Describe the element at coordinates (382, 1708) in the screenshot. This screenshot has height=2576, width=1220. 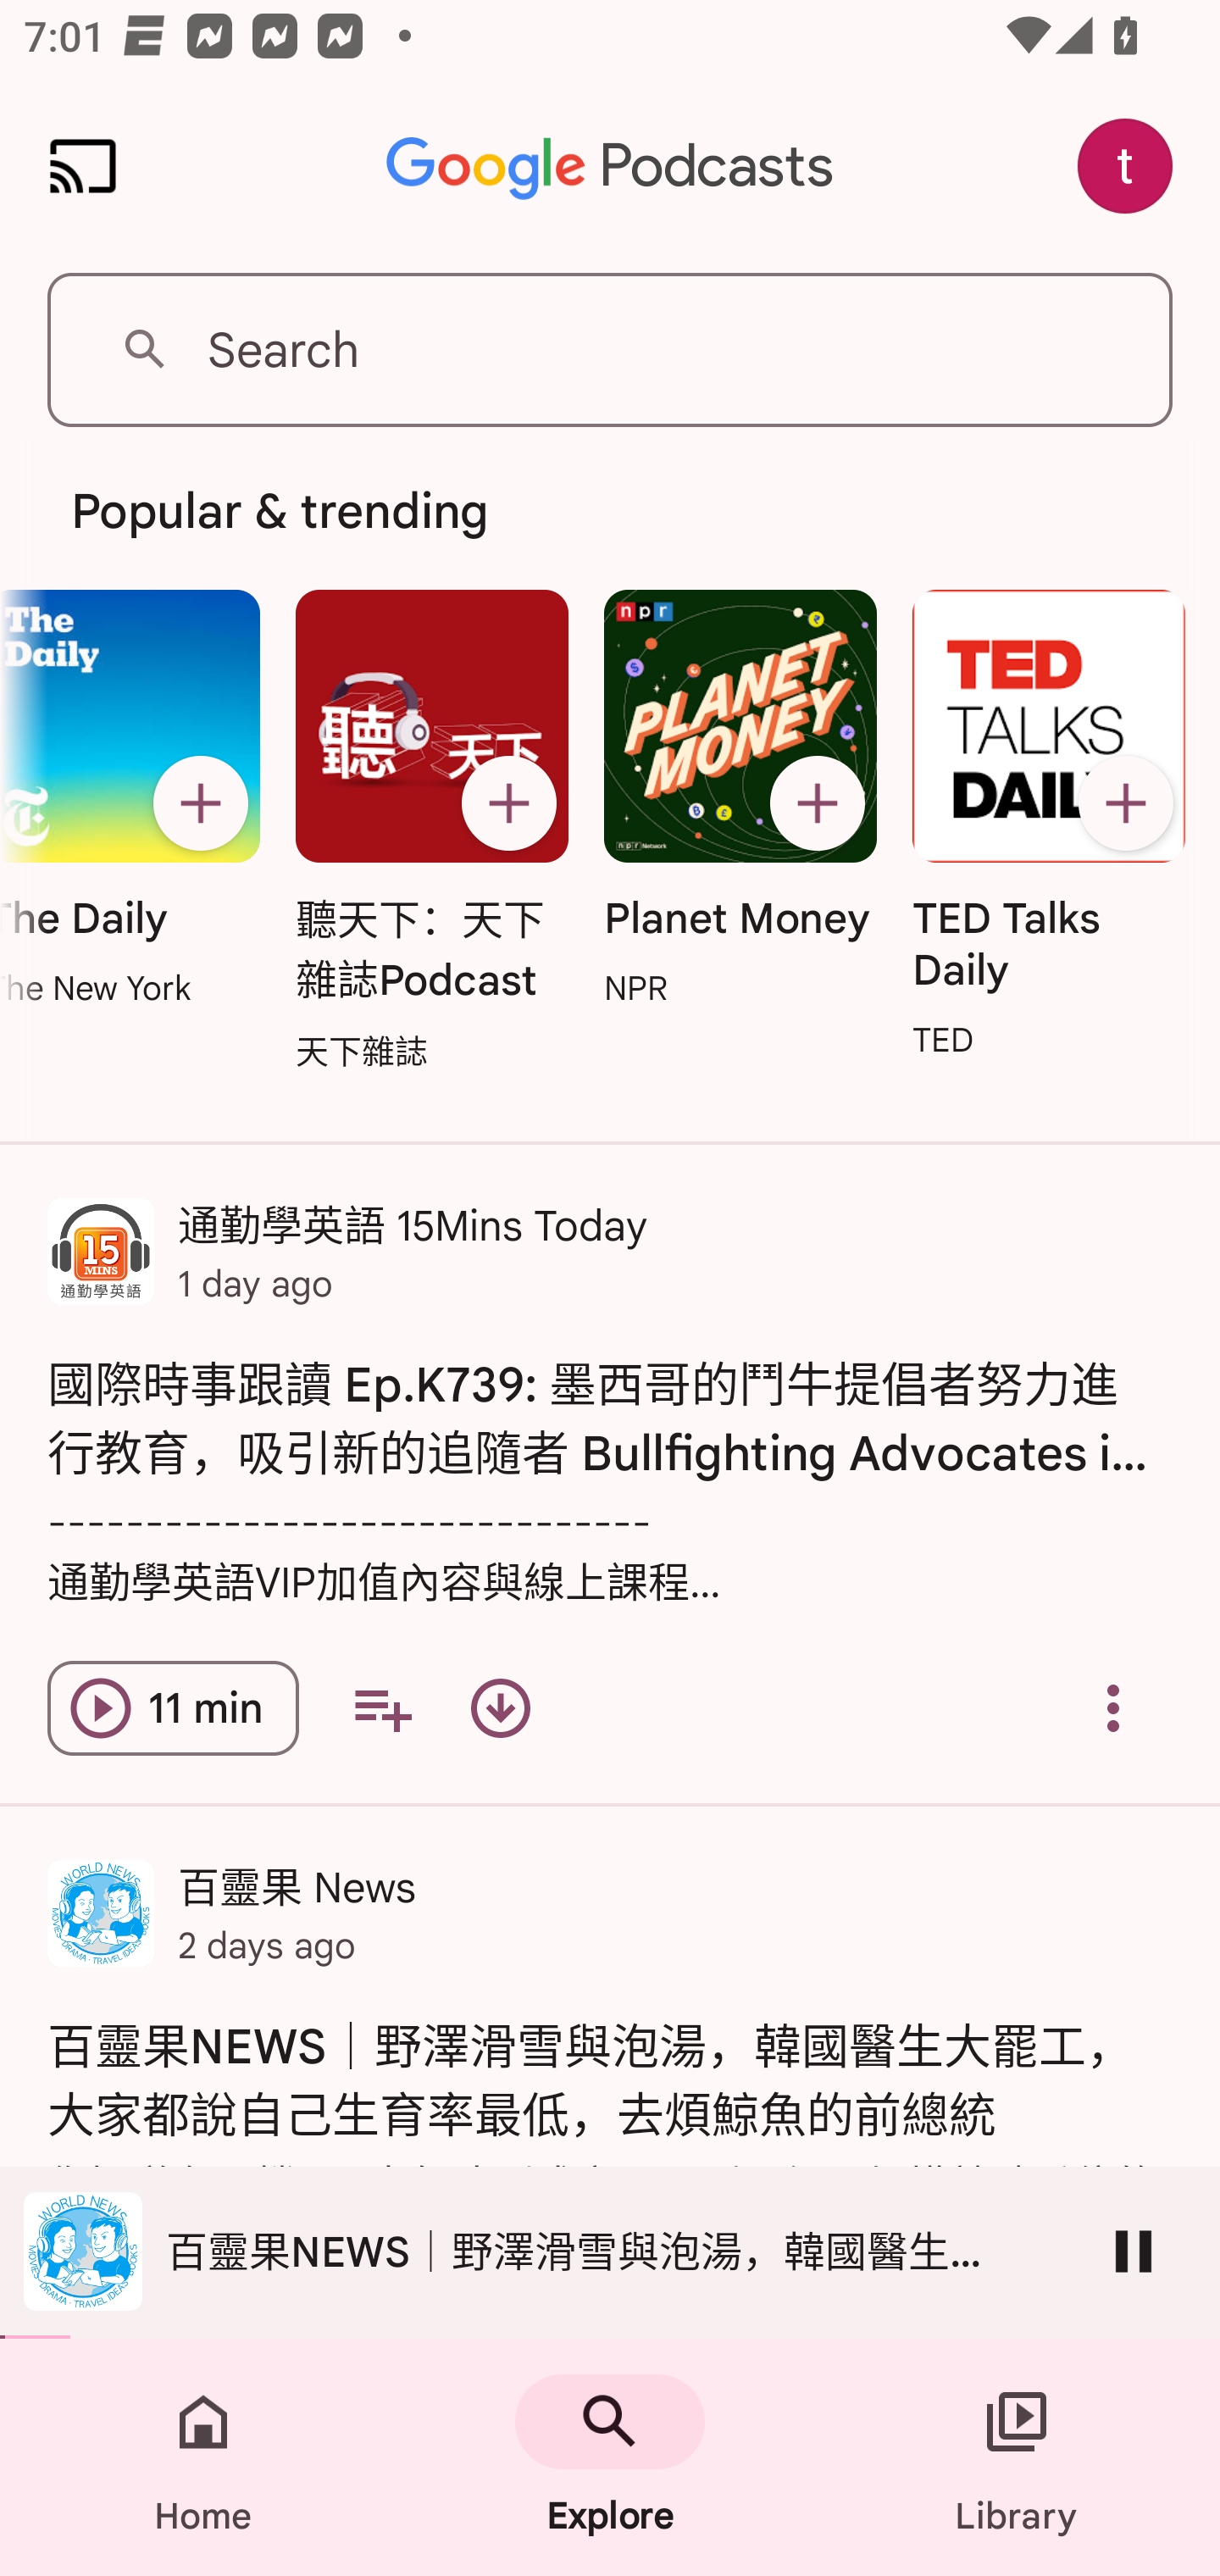
I see `Add to your queue` at that location.